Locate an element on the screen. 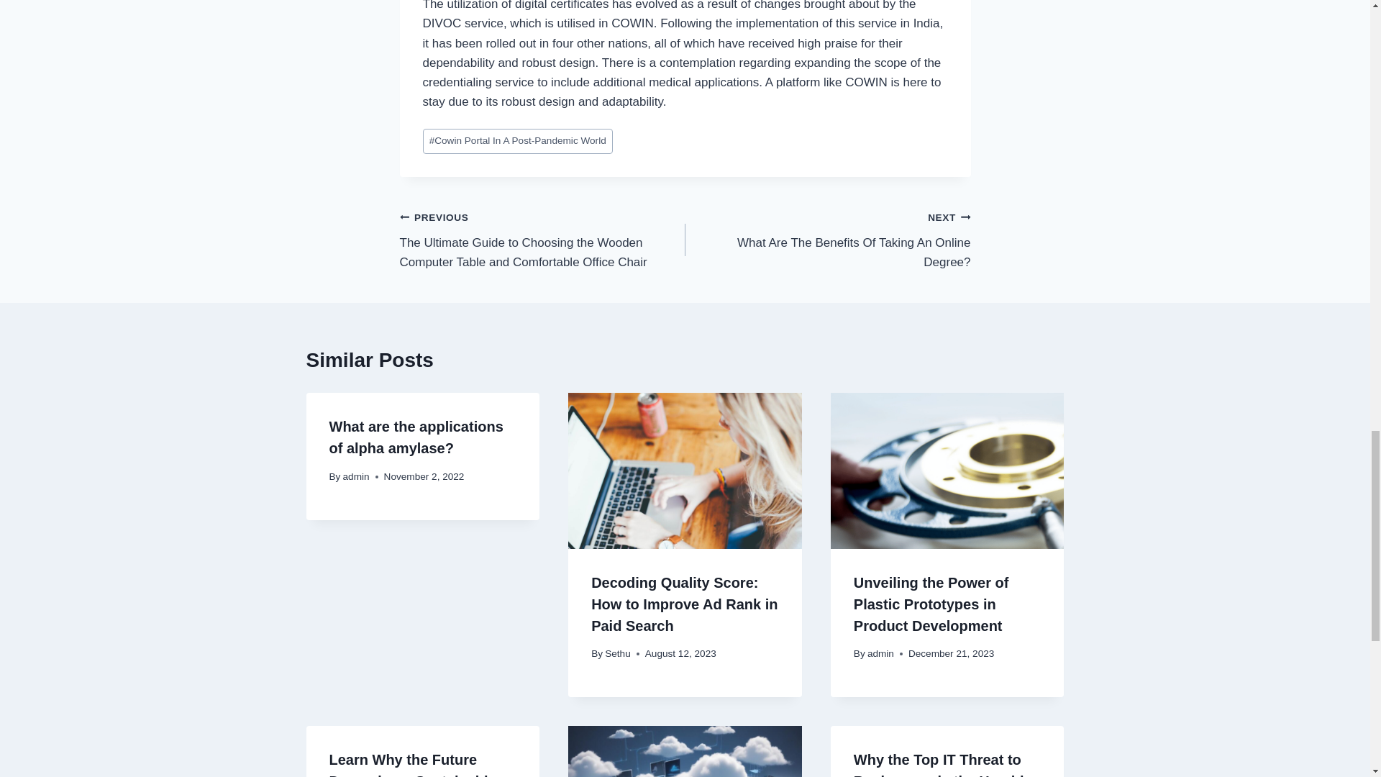 The height and width of the screenshot is (777, 1381). Cowin Portal In A Post-Pandemic World is located at coordinates (518, 141).